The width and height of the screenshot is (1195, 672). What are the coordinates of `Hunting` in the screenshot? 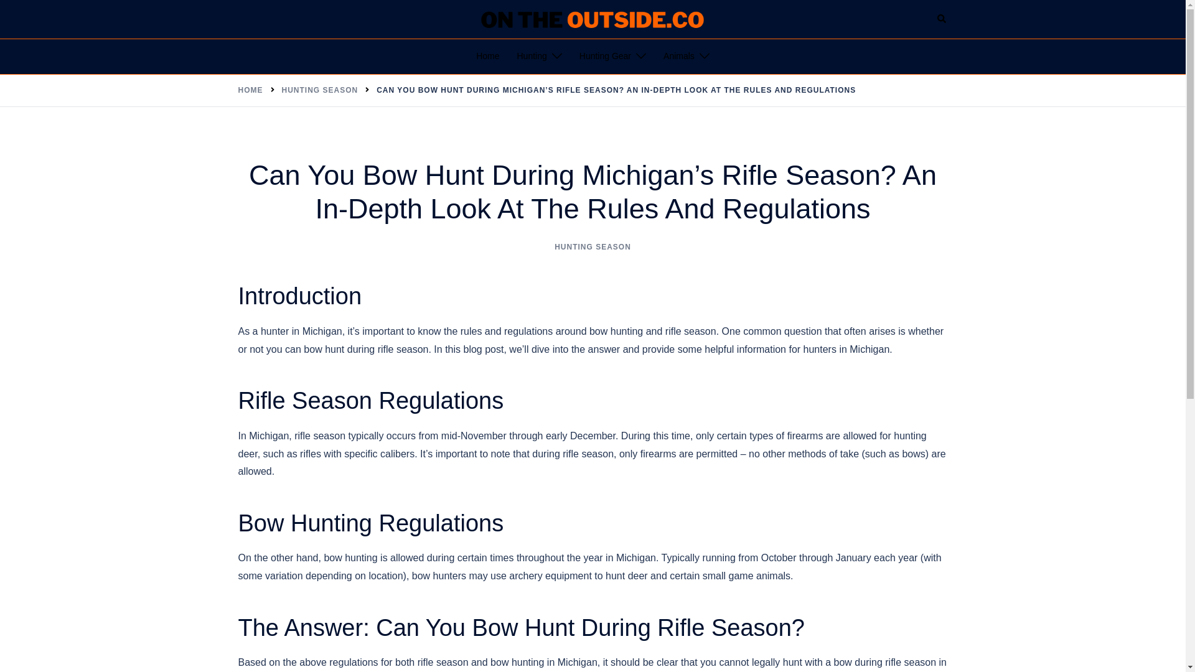 It's located at (531, 56).